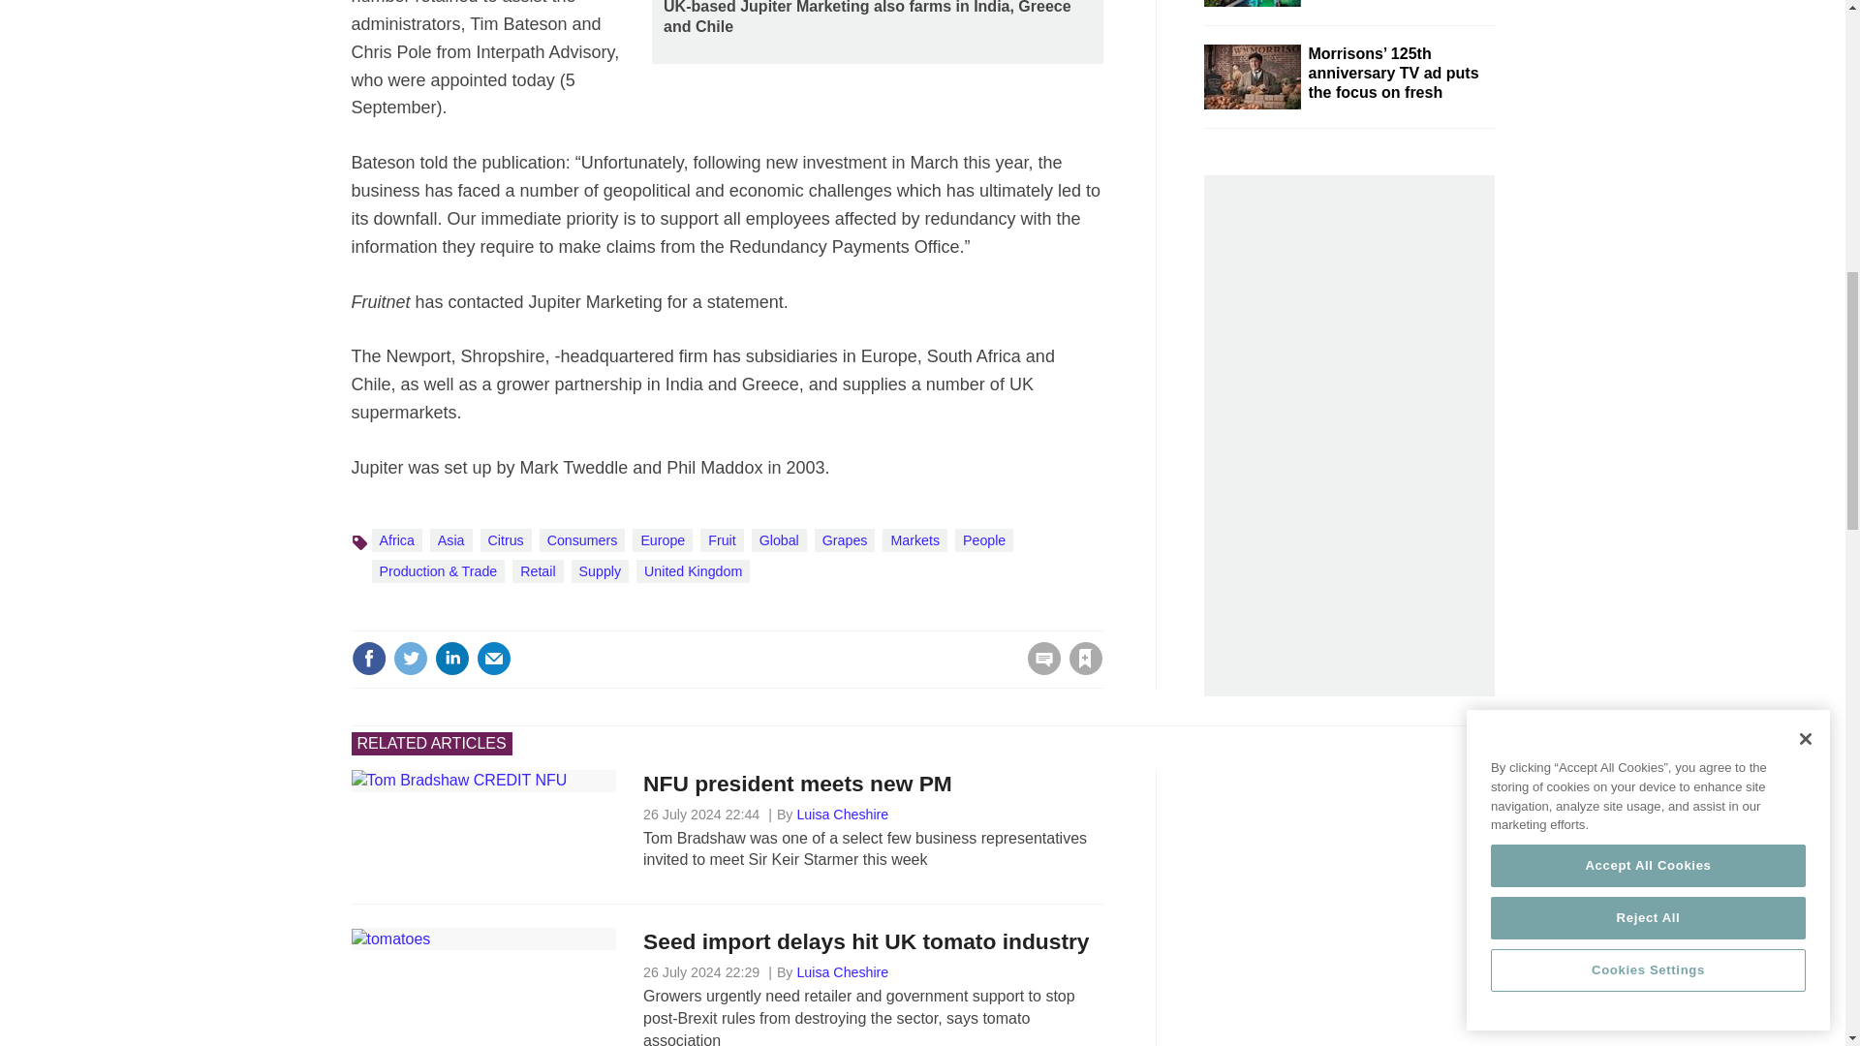  Describe the element at coordinates (410, 659) in the screenshot. I see `Share this on Twitter` at that location.